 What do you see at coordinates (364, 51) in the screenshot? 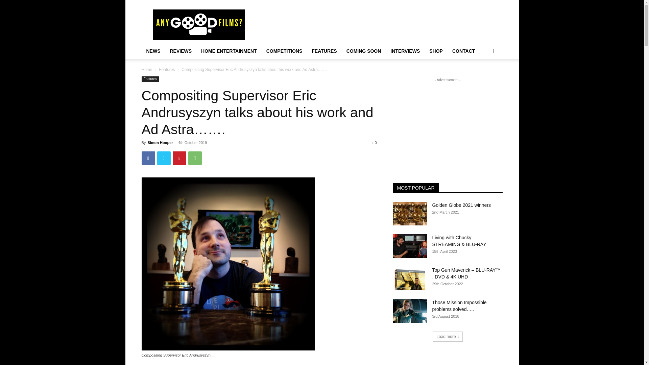
I see `COMING SOON` at bounding box center [364, 51].